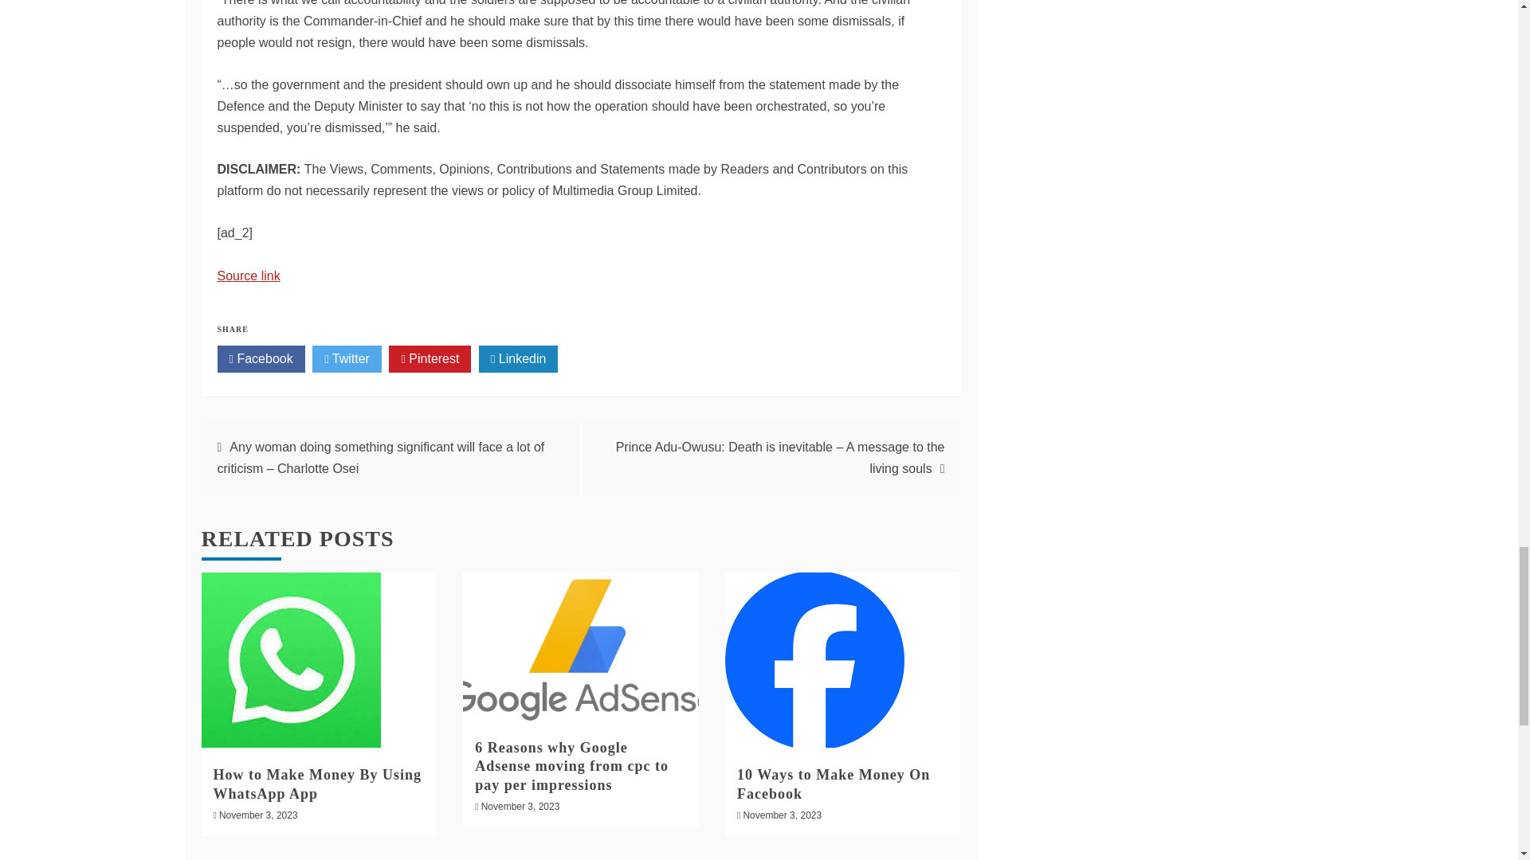  What do you see at coordinates (317, 784) in the screenshot?
I see `How to Make Money By Using WhatsApp App` at bounding box center [317, 784].